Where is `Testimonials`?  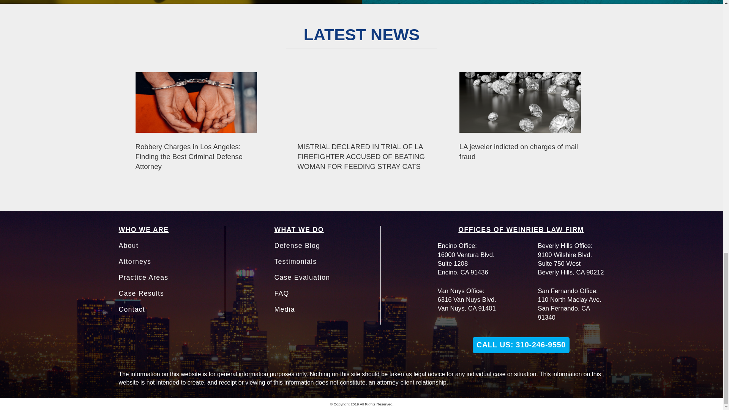
Testimonials is located at coordinates (295, 261).